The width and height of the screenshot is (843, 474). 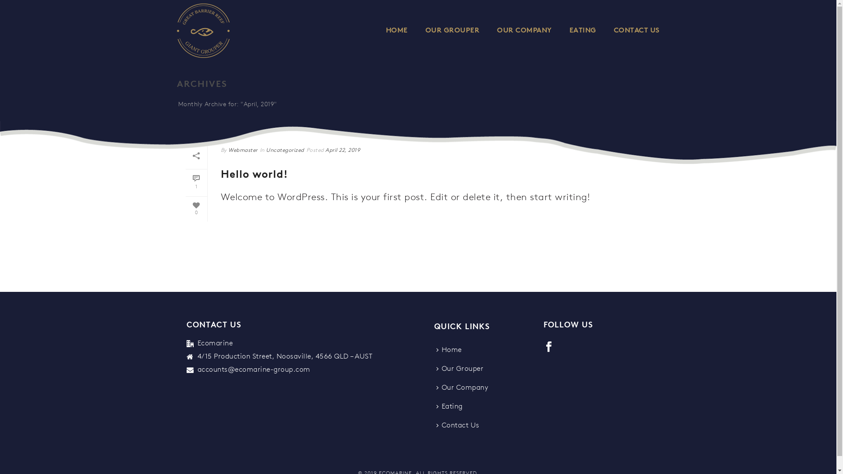 What do you see at coordinates (253, 225) in the screenshot?
I see `READ MORE` at bounding box center [253, 225].